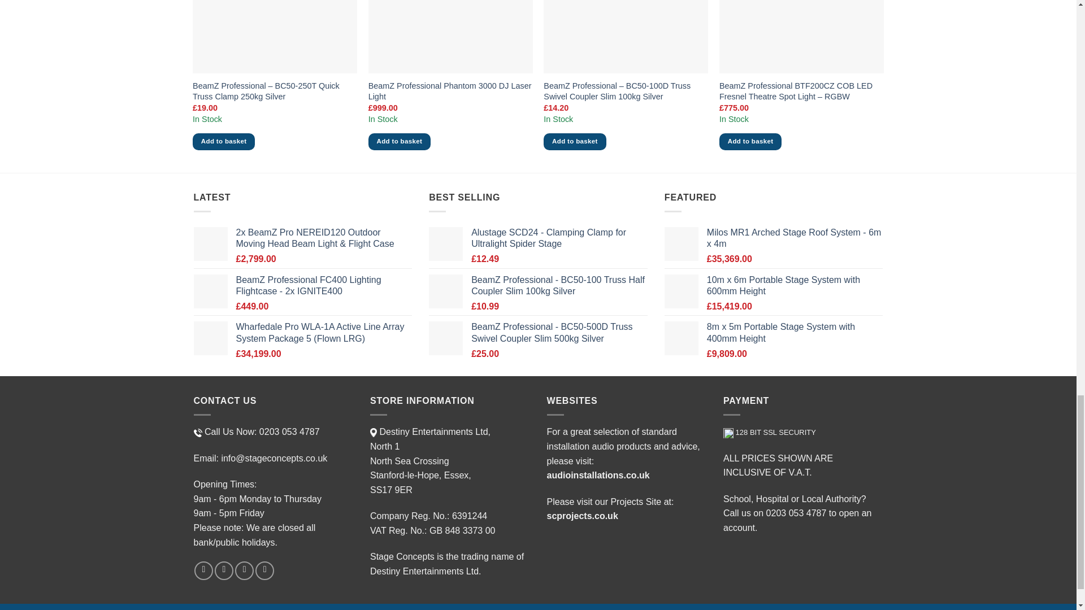 This screenshot has width=1085, height=610. Describe the element at coordinates (244, 570) in the screenshot. I see `Call us` at that location.